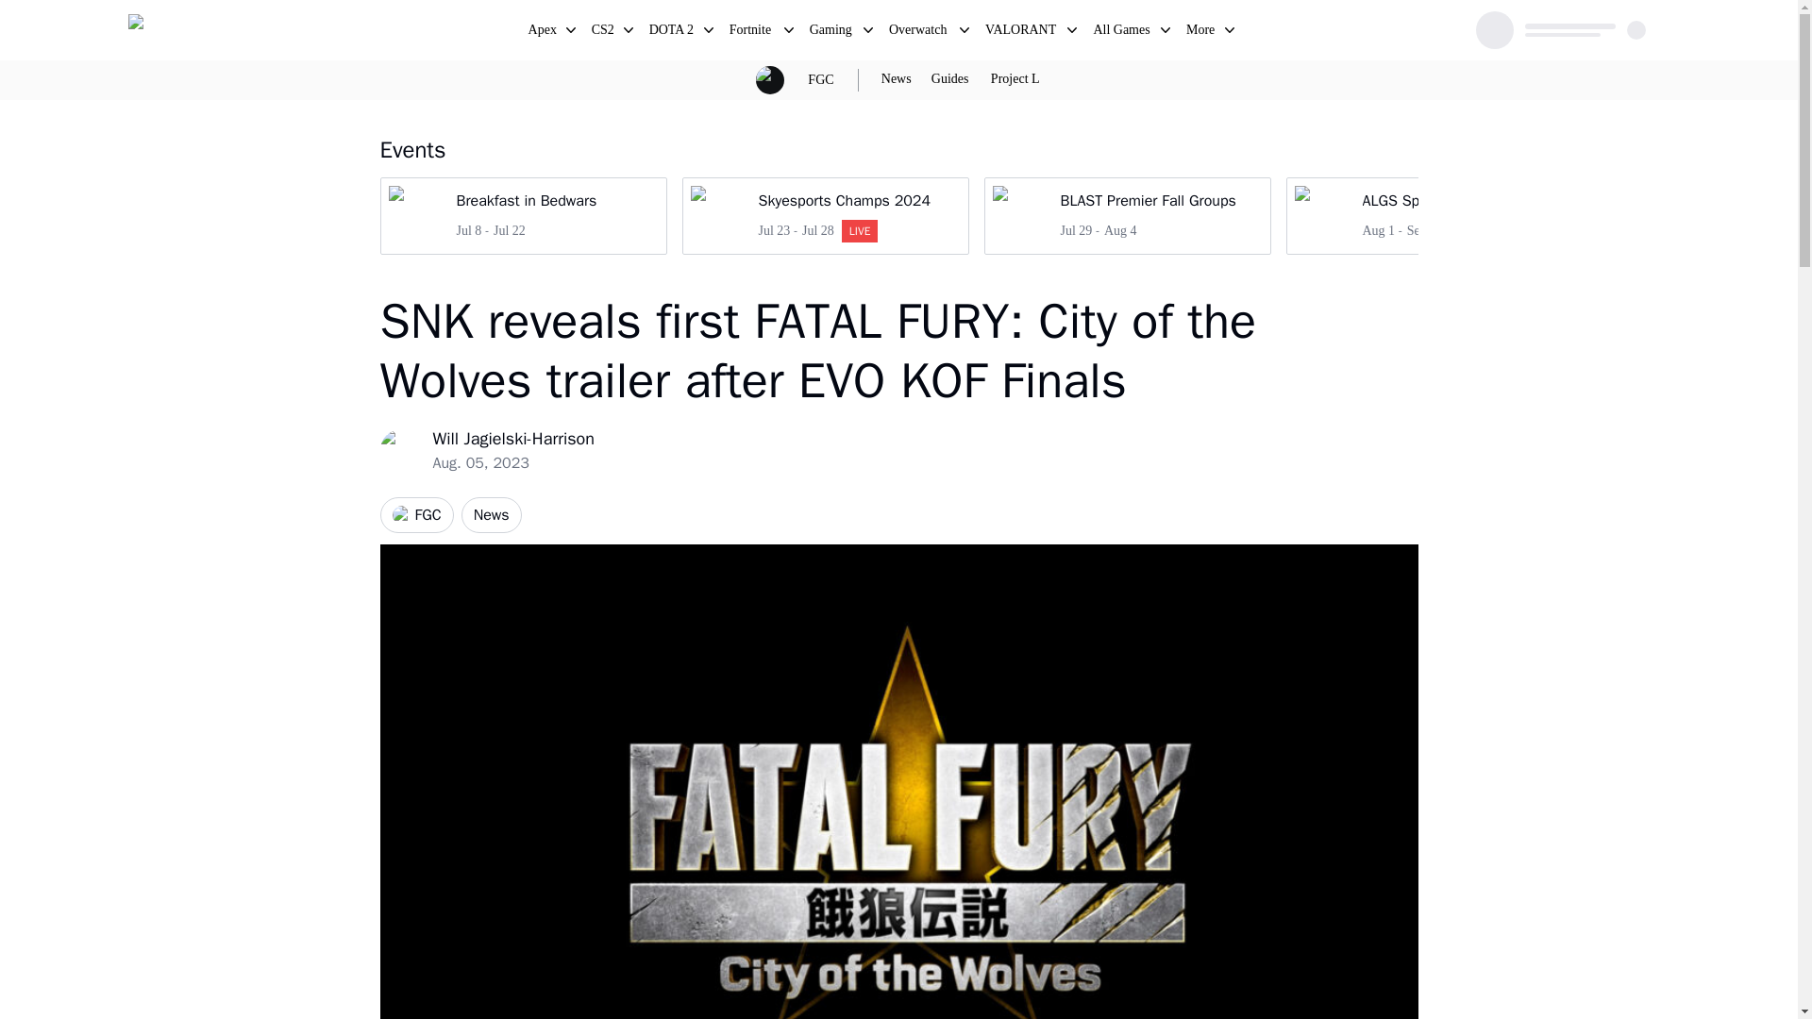  Describe the element at coordinates (1122, 32) in the screenshot. I see `Apex` at that location.